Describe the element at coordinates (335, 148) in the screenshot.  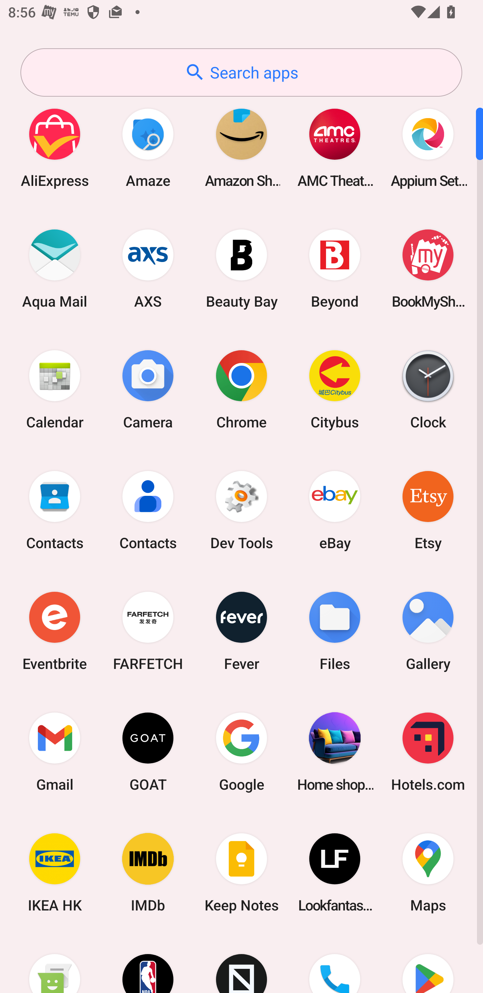
I see `AMC Theatres` at that location.